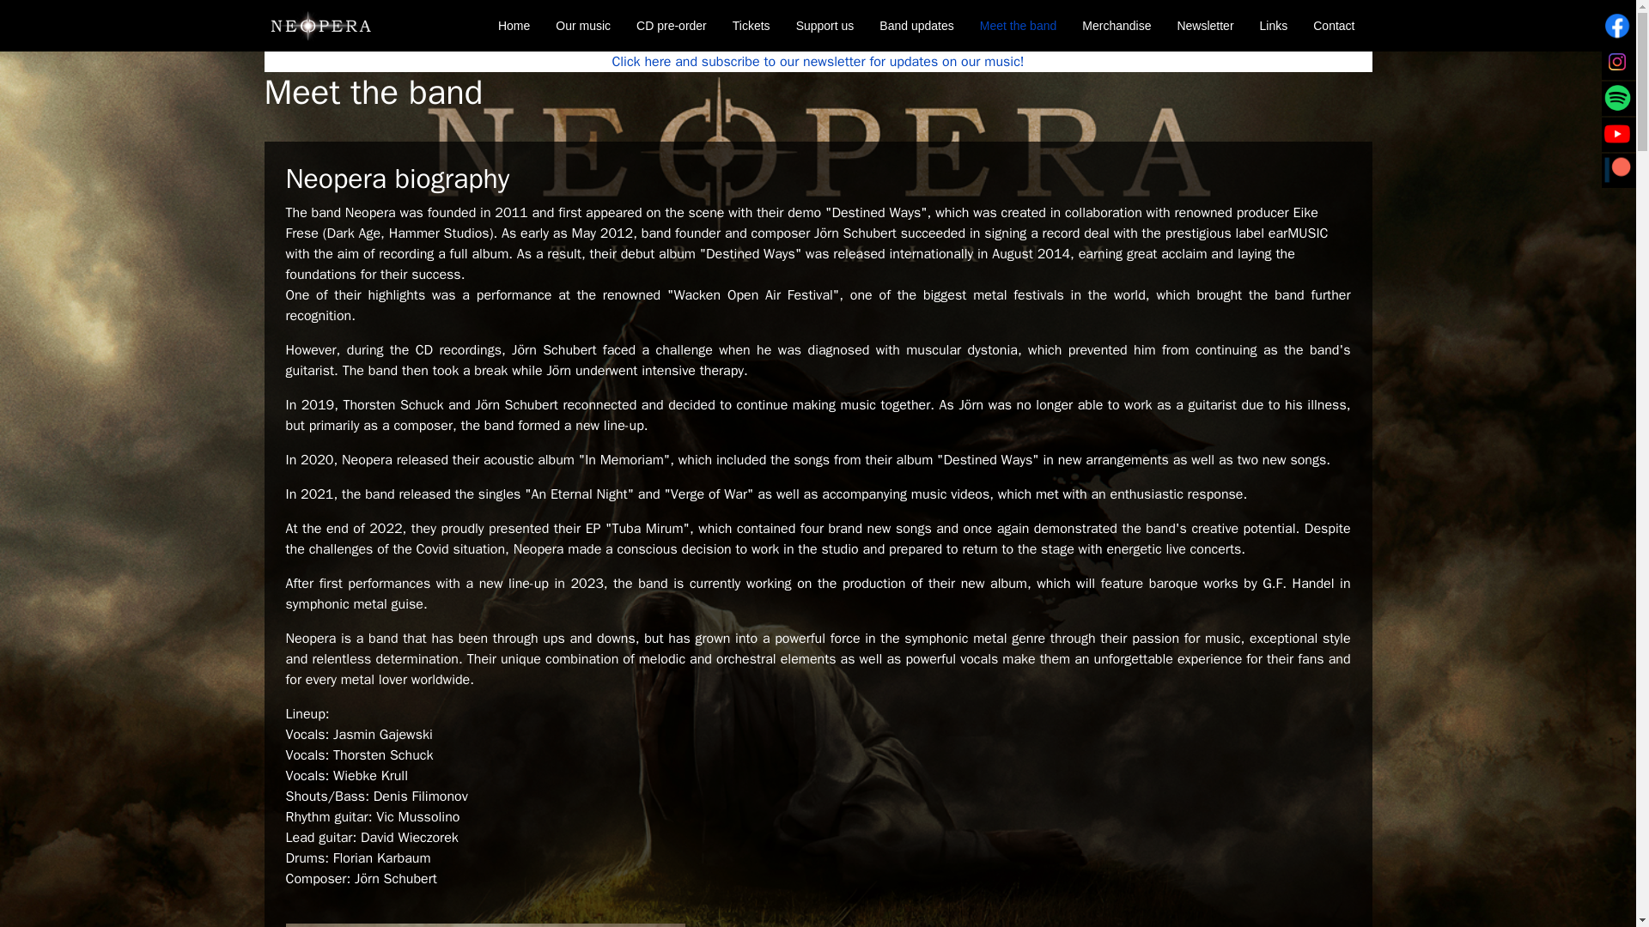  I want to click on Tickets, so click(751, 26).